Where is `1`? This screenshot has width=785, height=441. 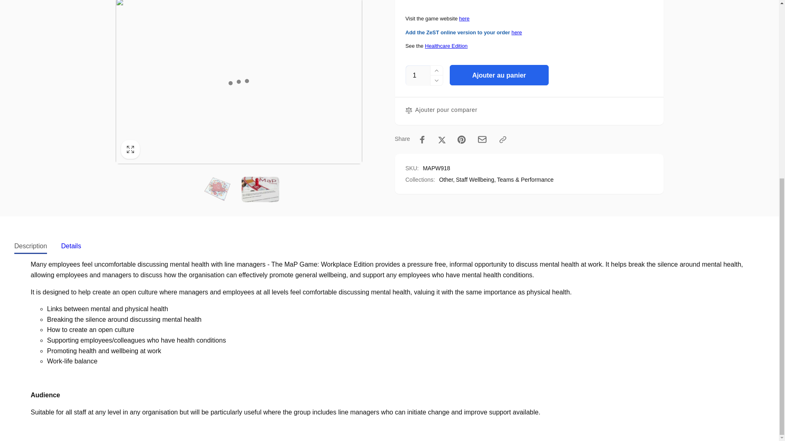
1 is located at coordinates (418, 75).